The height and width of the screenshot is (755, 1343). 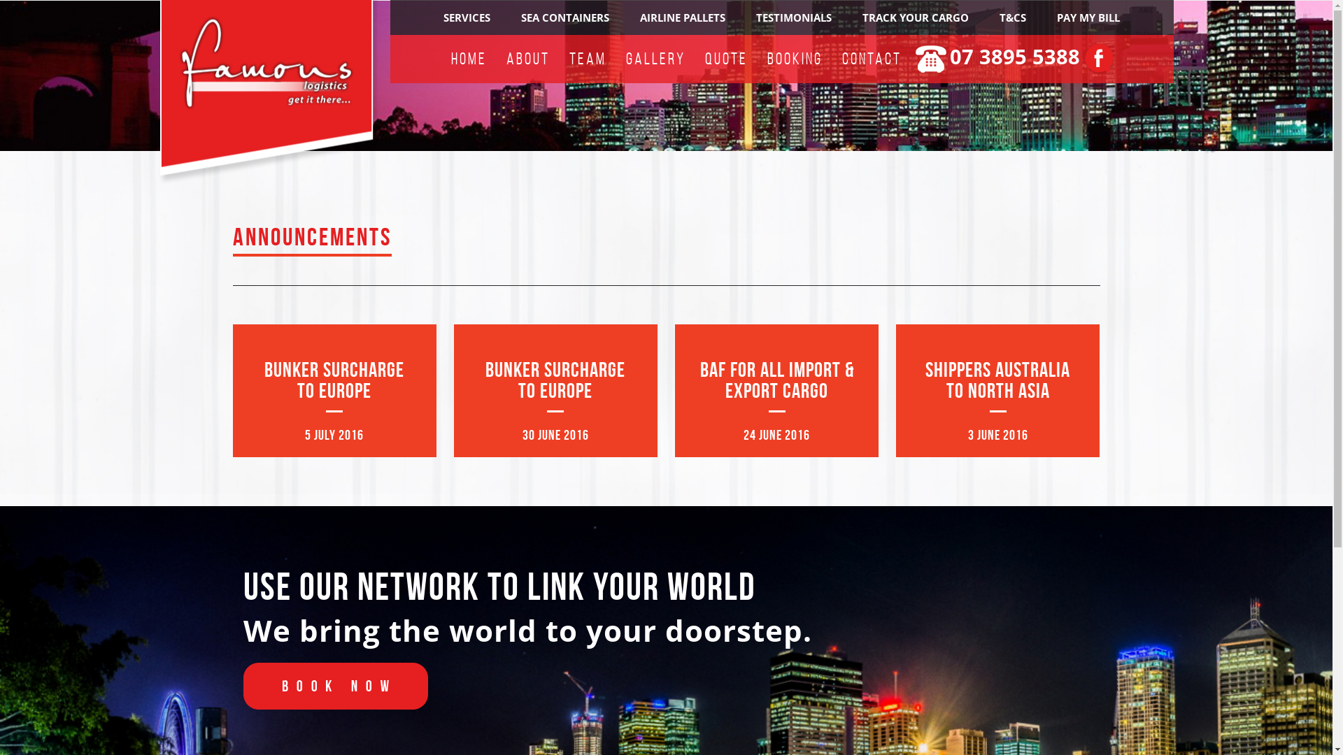 What do you see at coordinates (683, 17) in the screenshot?
I see `AIRLINE PALLETS` at bounding box center [683, 17].